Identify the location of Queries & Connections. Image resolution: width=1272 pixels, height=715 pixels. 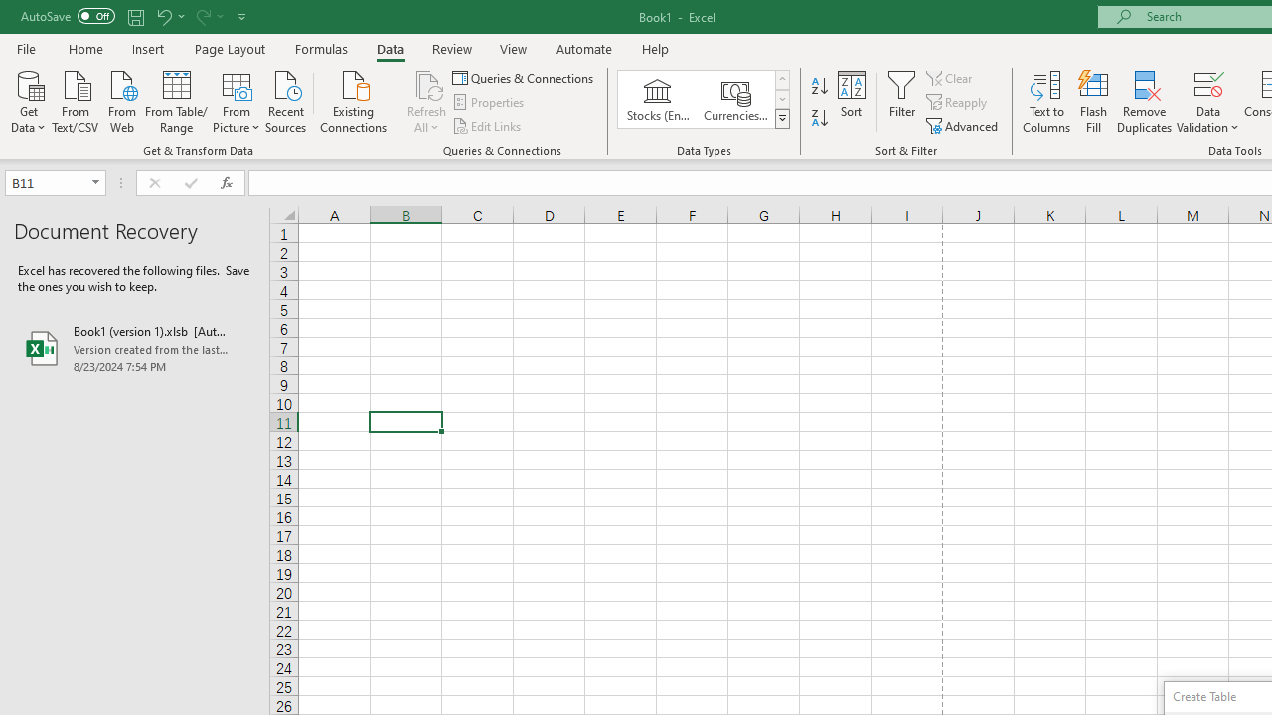
(525, 77).